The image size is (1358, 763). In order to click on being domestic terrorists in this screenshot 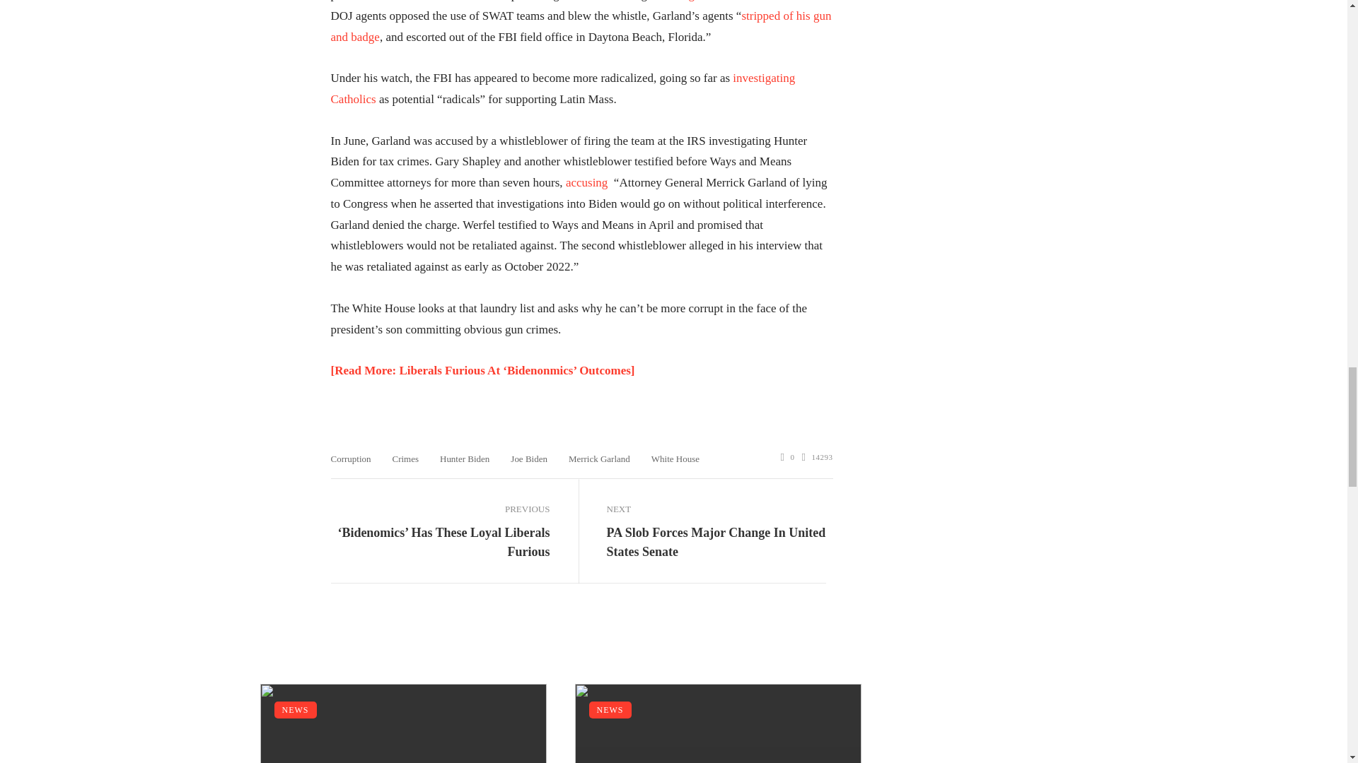, I will do `click(727, 1)`.